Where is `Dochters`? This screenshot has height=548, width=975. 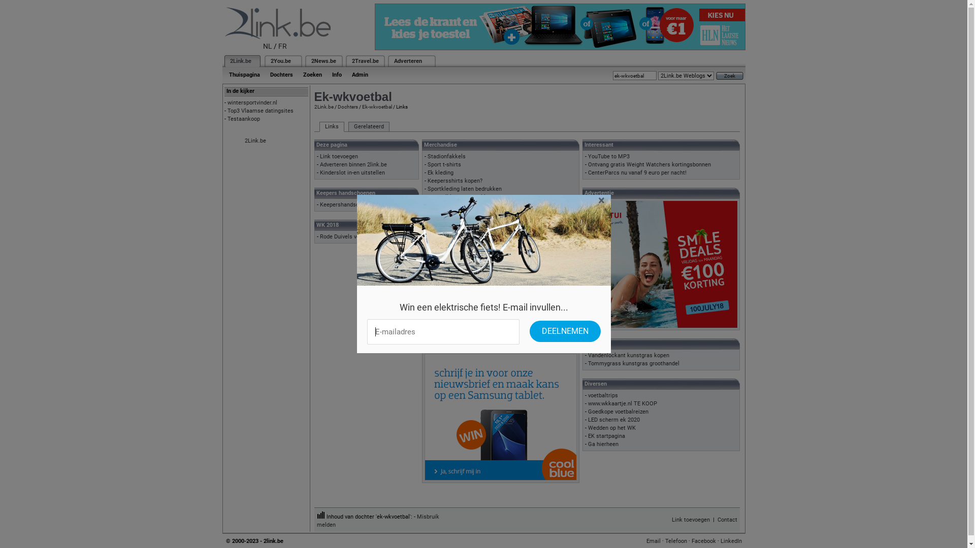
Dochters is located at coordinates (347, 107).